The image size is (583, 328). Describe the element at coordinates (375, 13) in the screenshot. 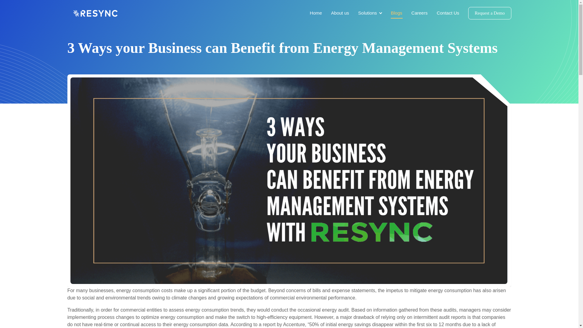

I see `Solutions` at that location.